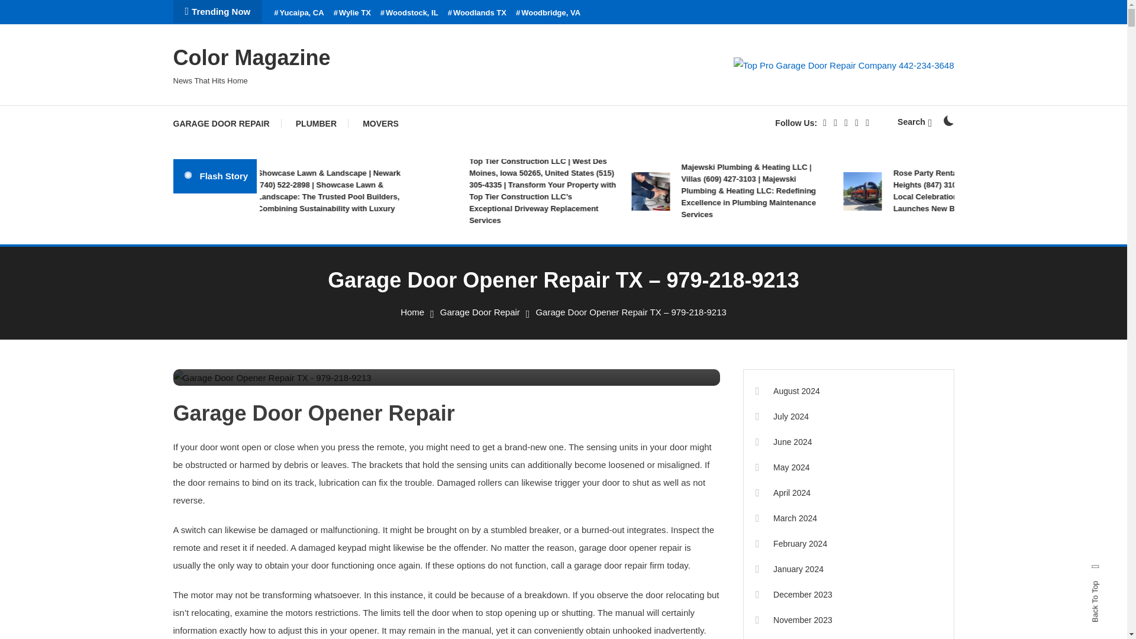  What do you see at coordinates (226, 123) in the screenshot?
I see `GARAGE DOOR REPAIR` at bounding box center [226, 123].